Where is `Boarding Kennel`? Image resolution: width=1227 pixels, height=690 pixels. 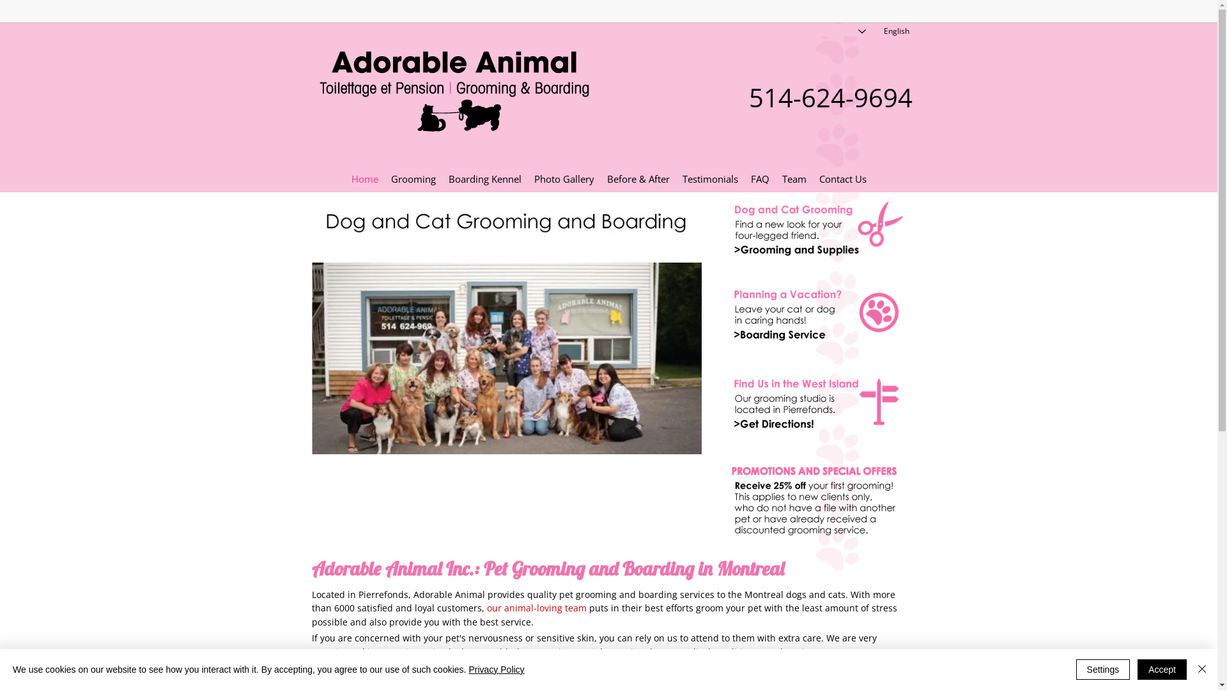 Boarding Kennel is located at coordinates (485, 183).